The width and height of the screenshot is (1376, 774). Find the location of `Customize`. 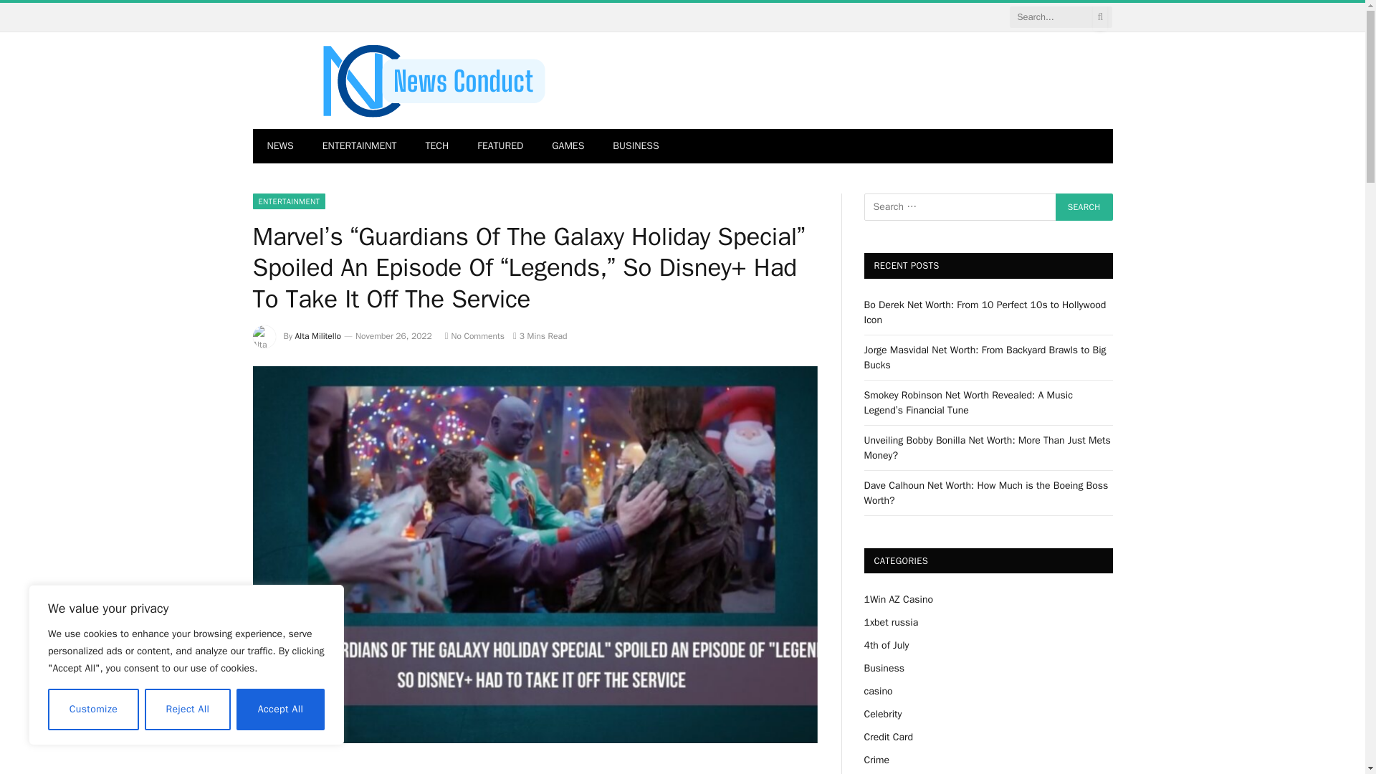

Customize is located at coordinates (93, 709).